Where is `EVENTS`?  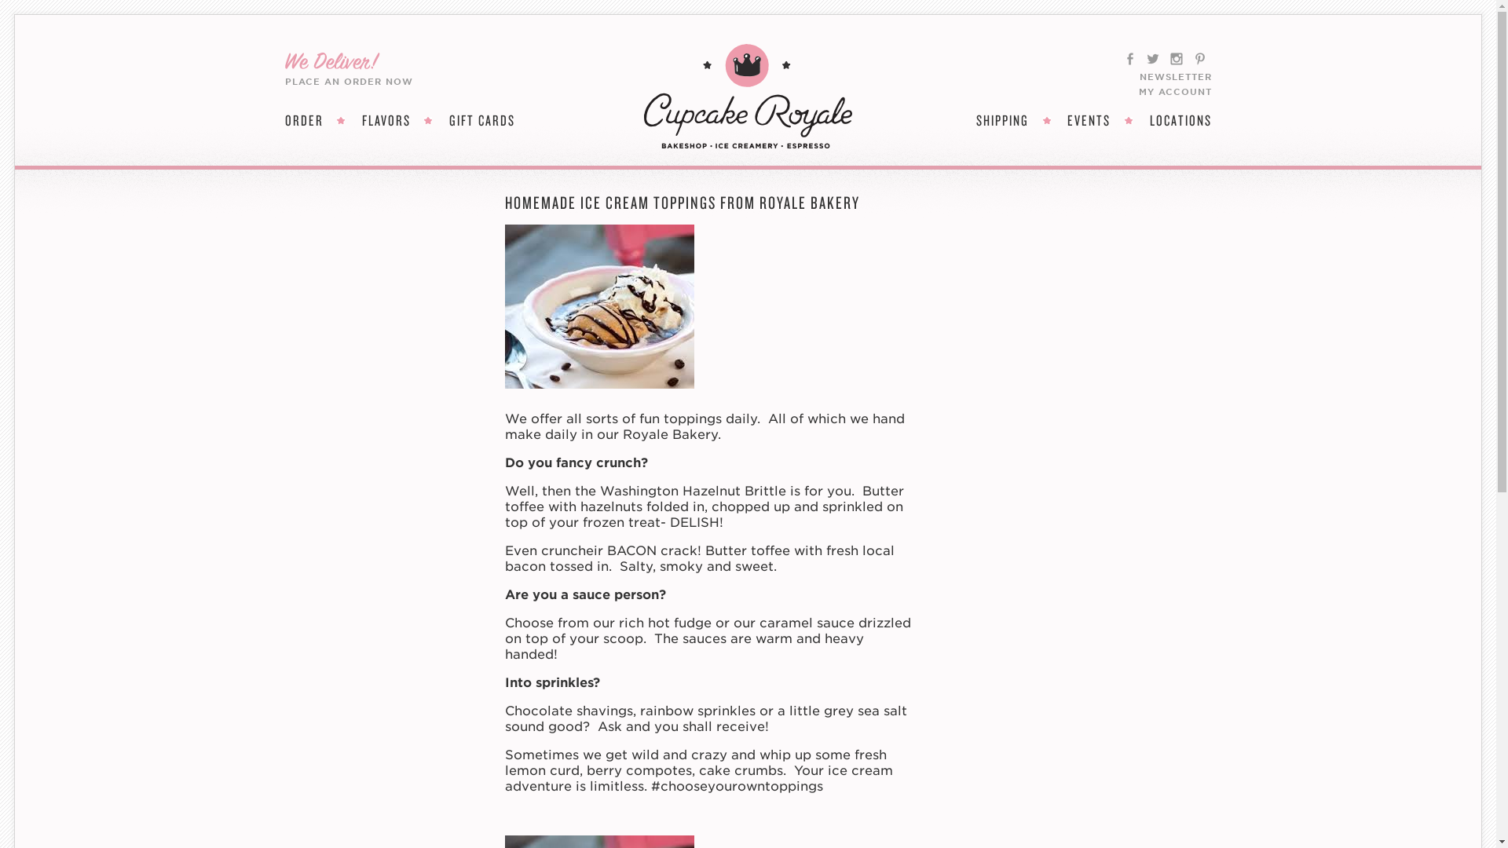 EVENTS is located at coordinates (1089, 121).